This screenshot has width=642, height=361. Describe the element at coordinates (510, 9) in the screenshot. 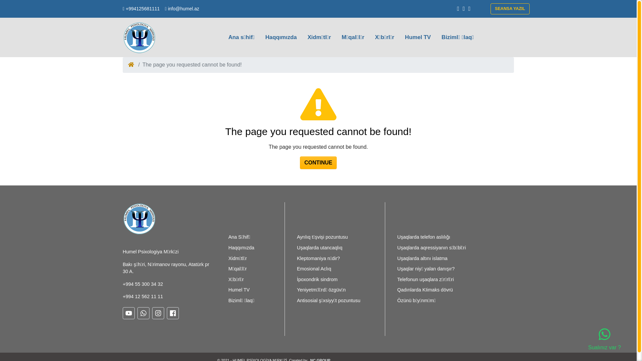

I see `SEANSA YAZIL` at that location.